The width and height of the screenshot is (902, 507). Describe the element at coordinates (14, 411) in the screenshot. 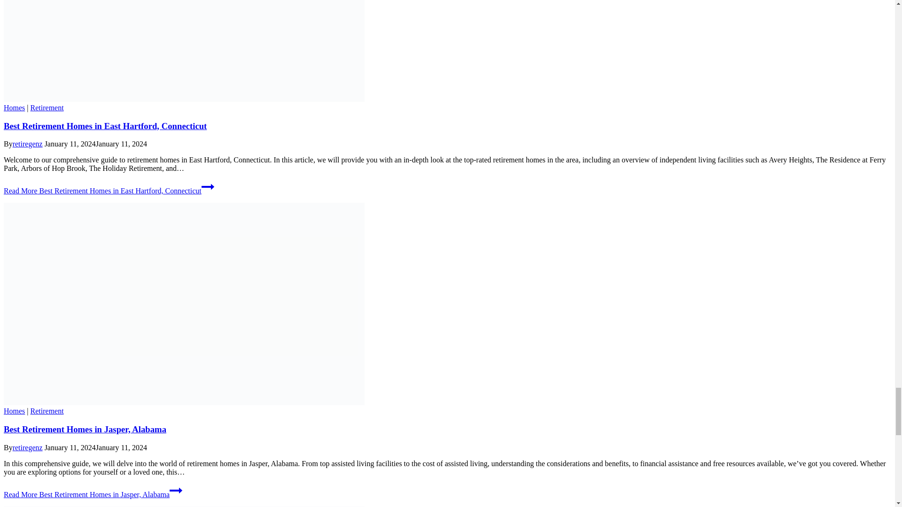

I see `Homes` at that location.